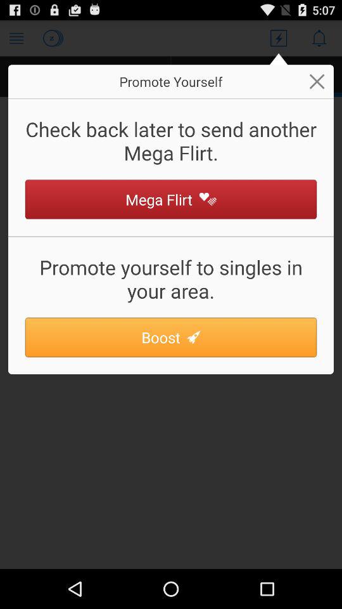  Describe the element at coordinates (317, 81) in the screenshot. I see `close button` at that location.